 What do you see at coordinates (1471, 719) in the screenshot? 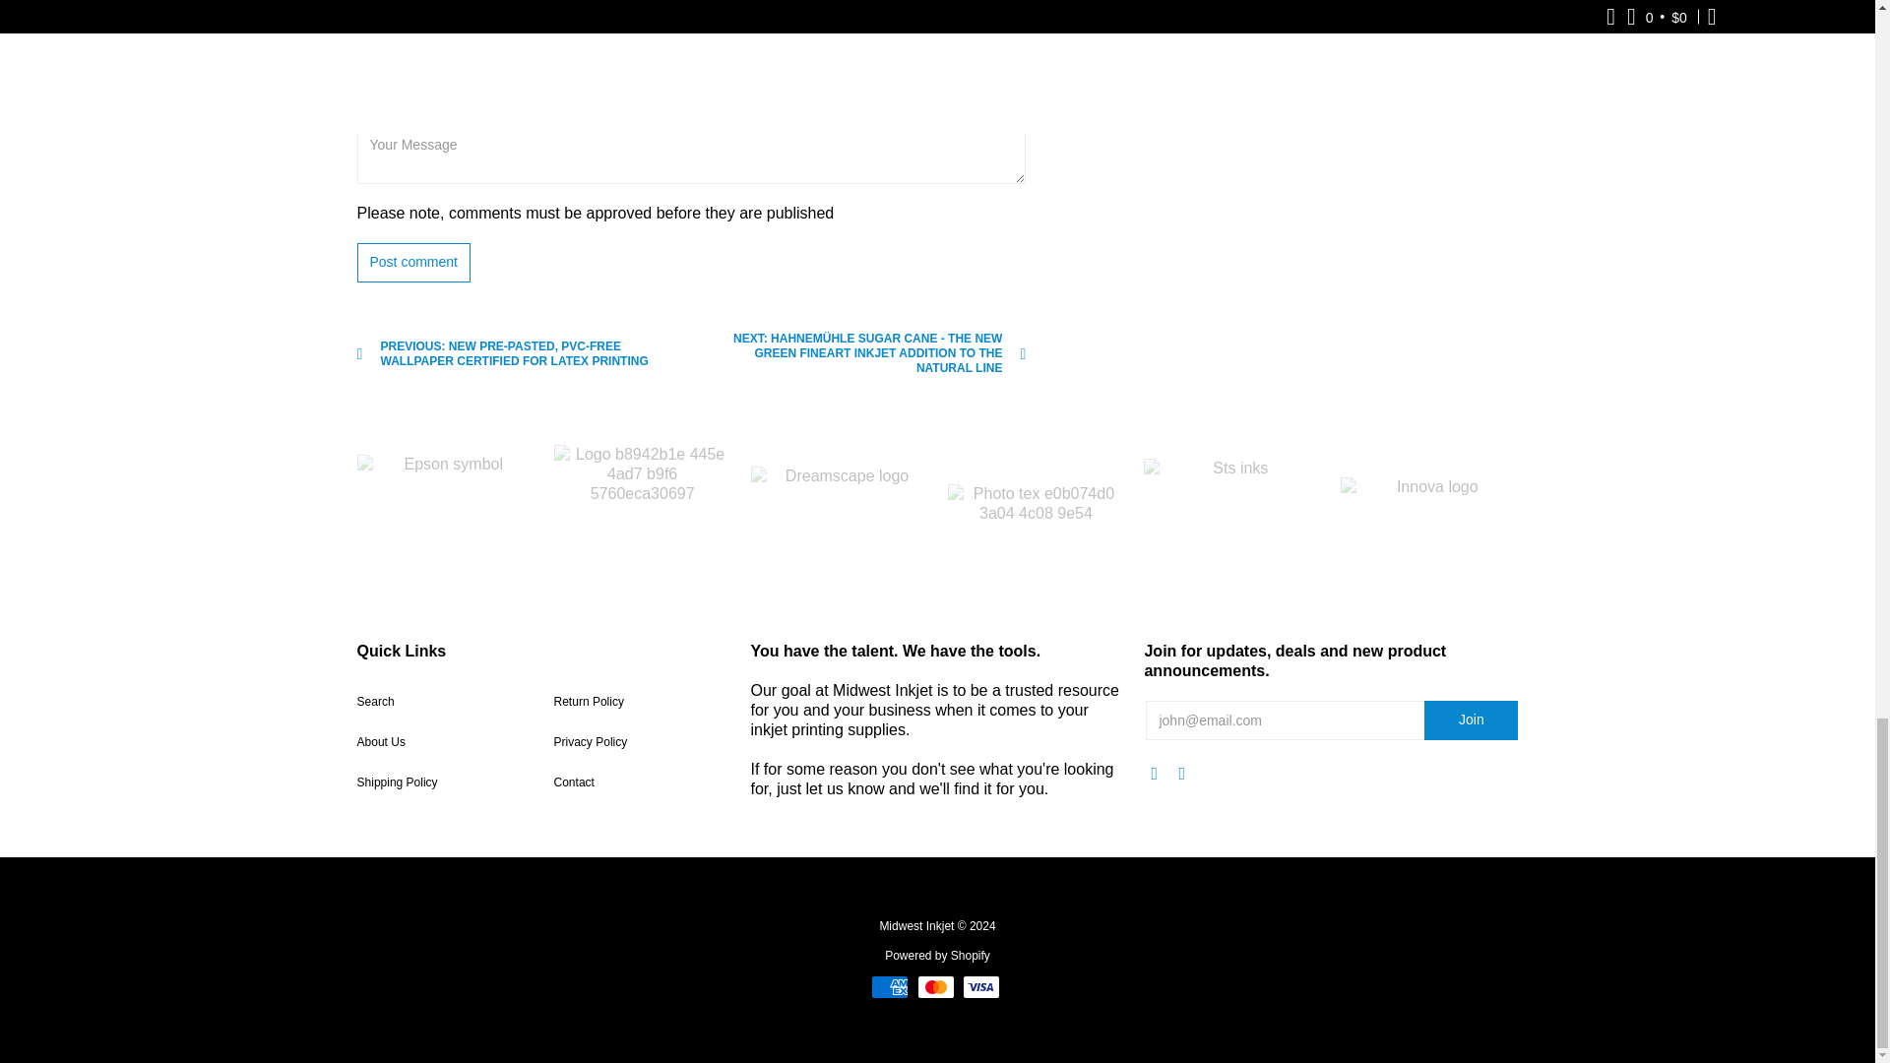
I see `Join` at bounding box center [1471, 719].